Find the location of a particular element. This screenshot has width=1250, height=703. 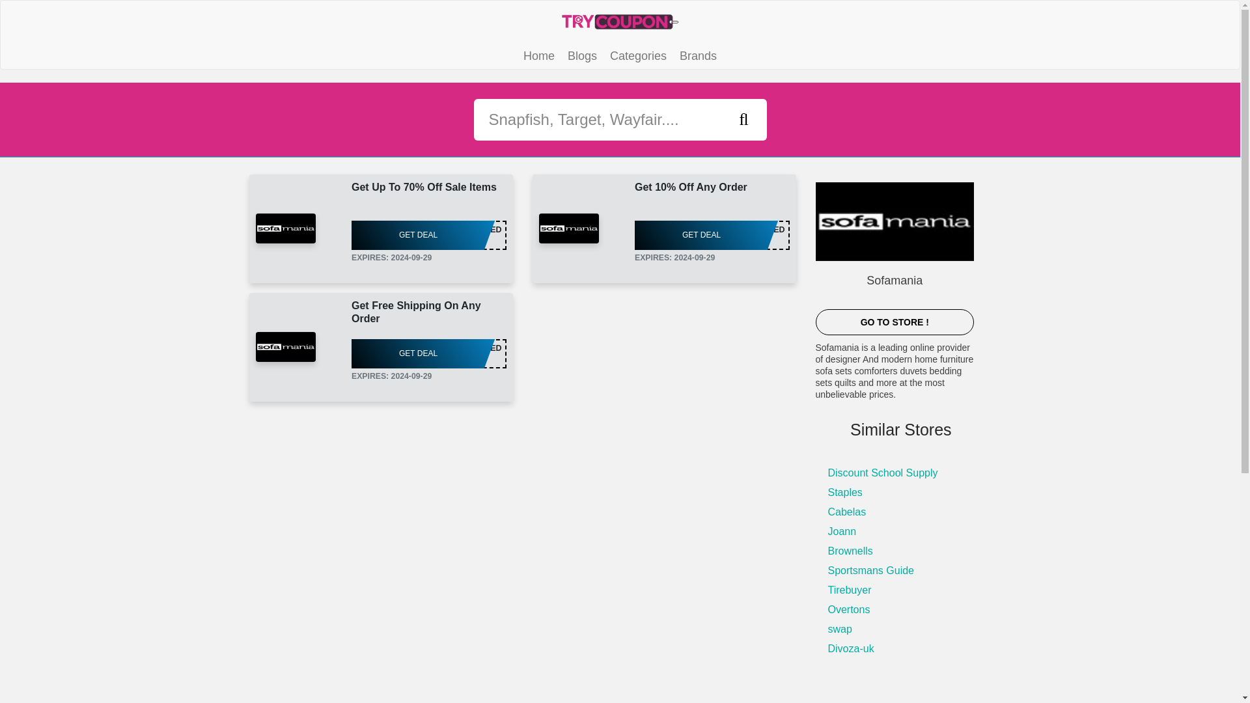

GO TO STORE ! is located at coordinates (840, 629).